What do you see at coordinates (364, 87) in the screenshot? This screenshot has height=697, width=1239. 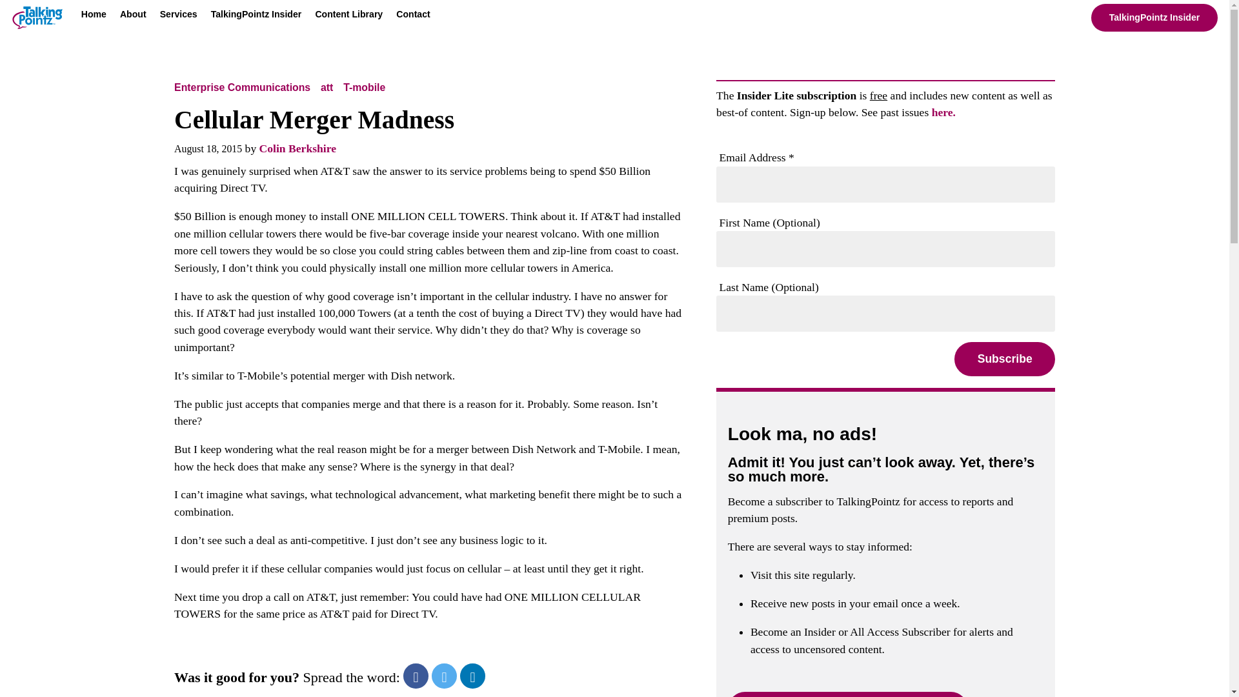 I see `T-mobile` at bounding box center [364, 87].